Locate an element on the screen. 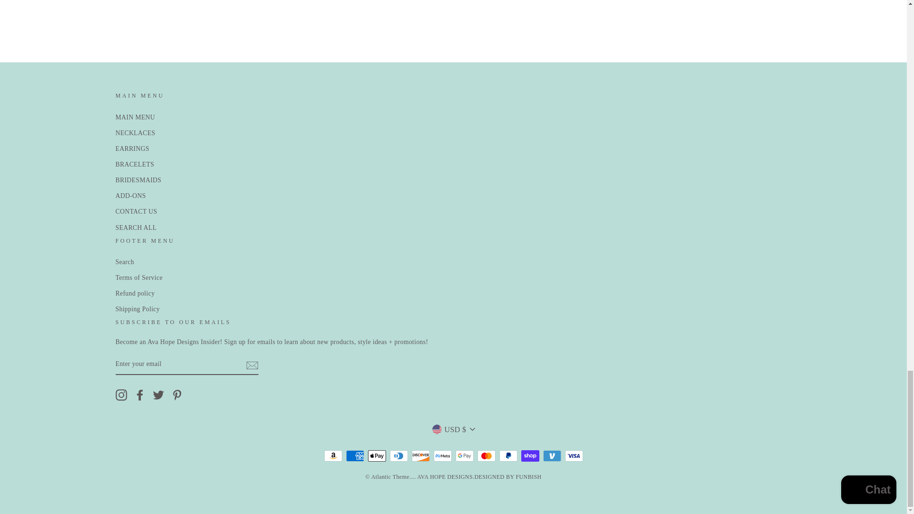 This screenshot has height=514, width=914. Google Pay is located at coordinates (464, 456).